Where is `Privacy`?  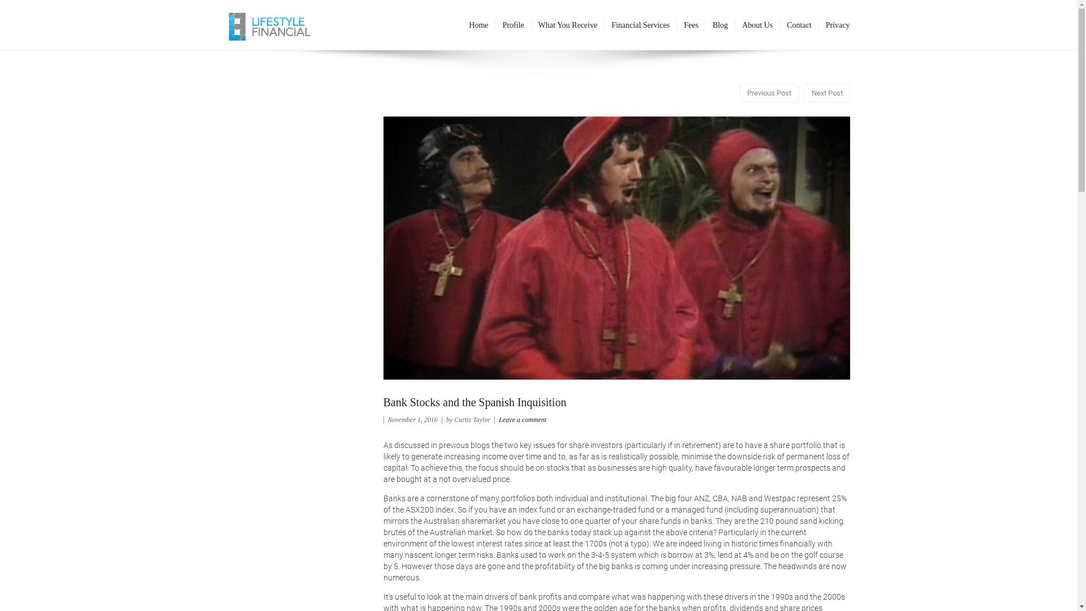
Privacy is located at coordinates (834, 25).